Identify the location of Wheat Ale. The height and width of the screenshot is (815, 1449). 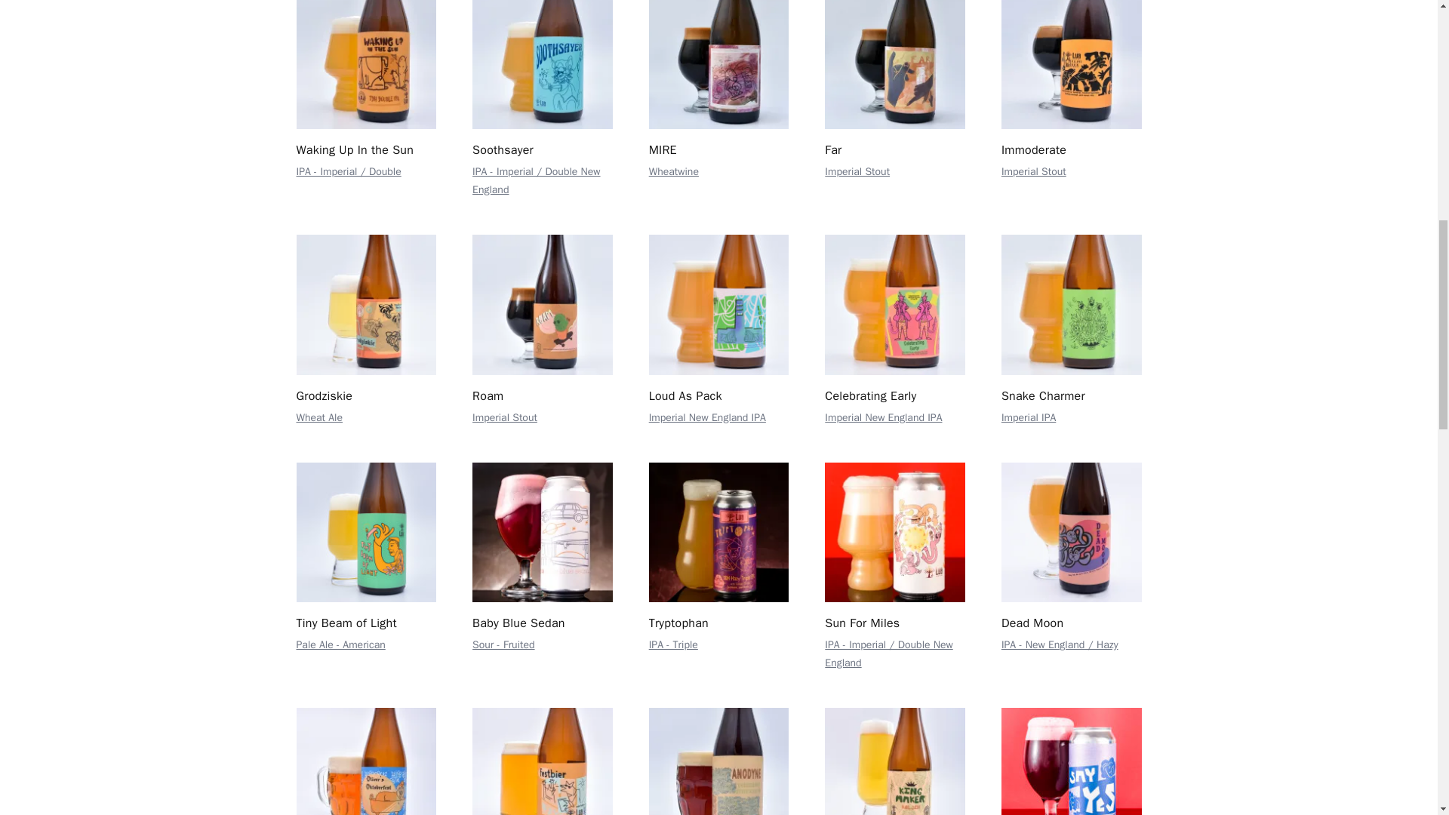
(318, 417).